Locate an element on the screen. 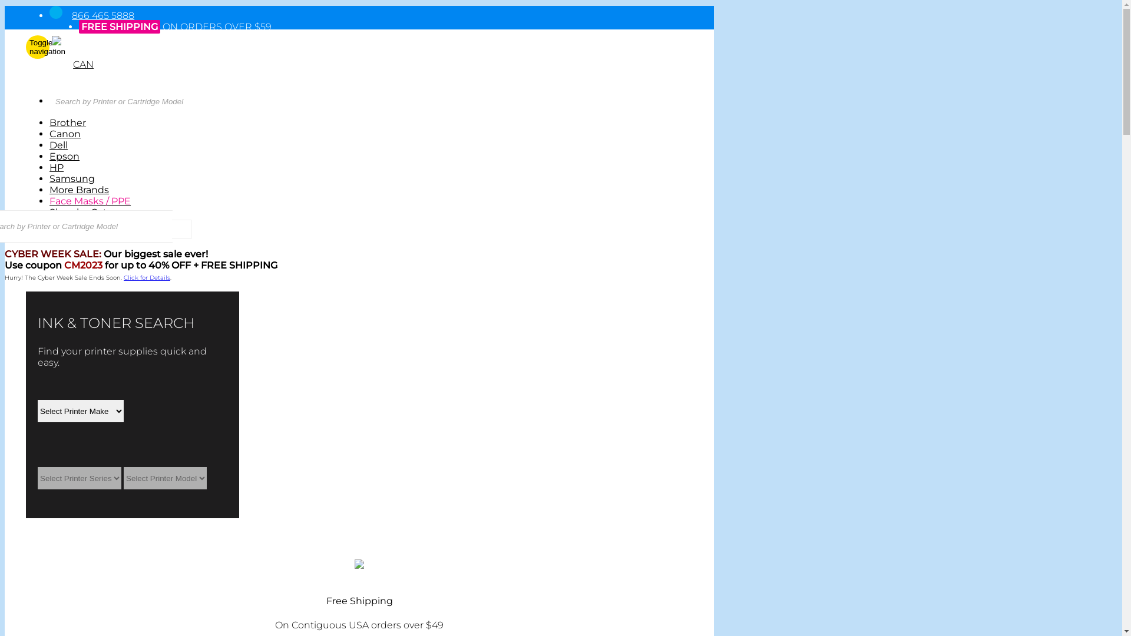 The height and width of the screenshot is (636, 1131). CAN is located at coordinates (84, 65).